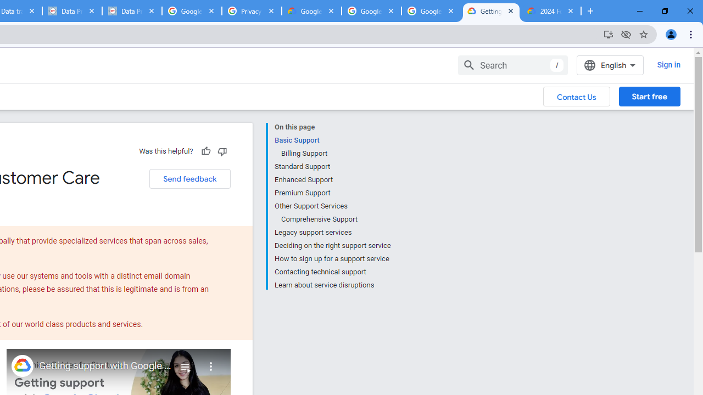 The height and width of the screenshot is (395, 703). What do you see at coordinates (332, 272) in the screenshot?
I see `Contacting technical support` at bounding box center [332, 272].